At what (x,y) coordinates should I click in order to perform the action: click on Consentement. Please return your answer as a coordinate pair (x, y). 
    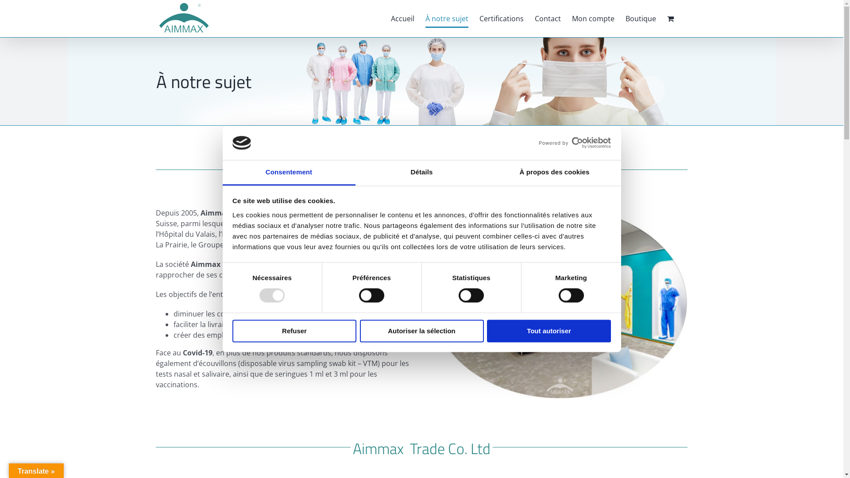
    Looking at the image, I should click on (289, 173).